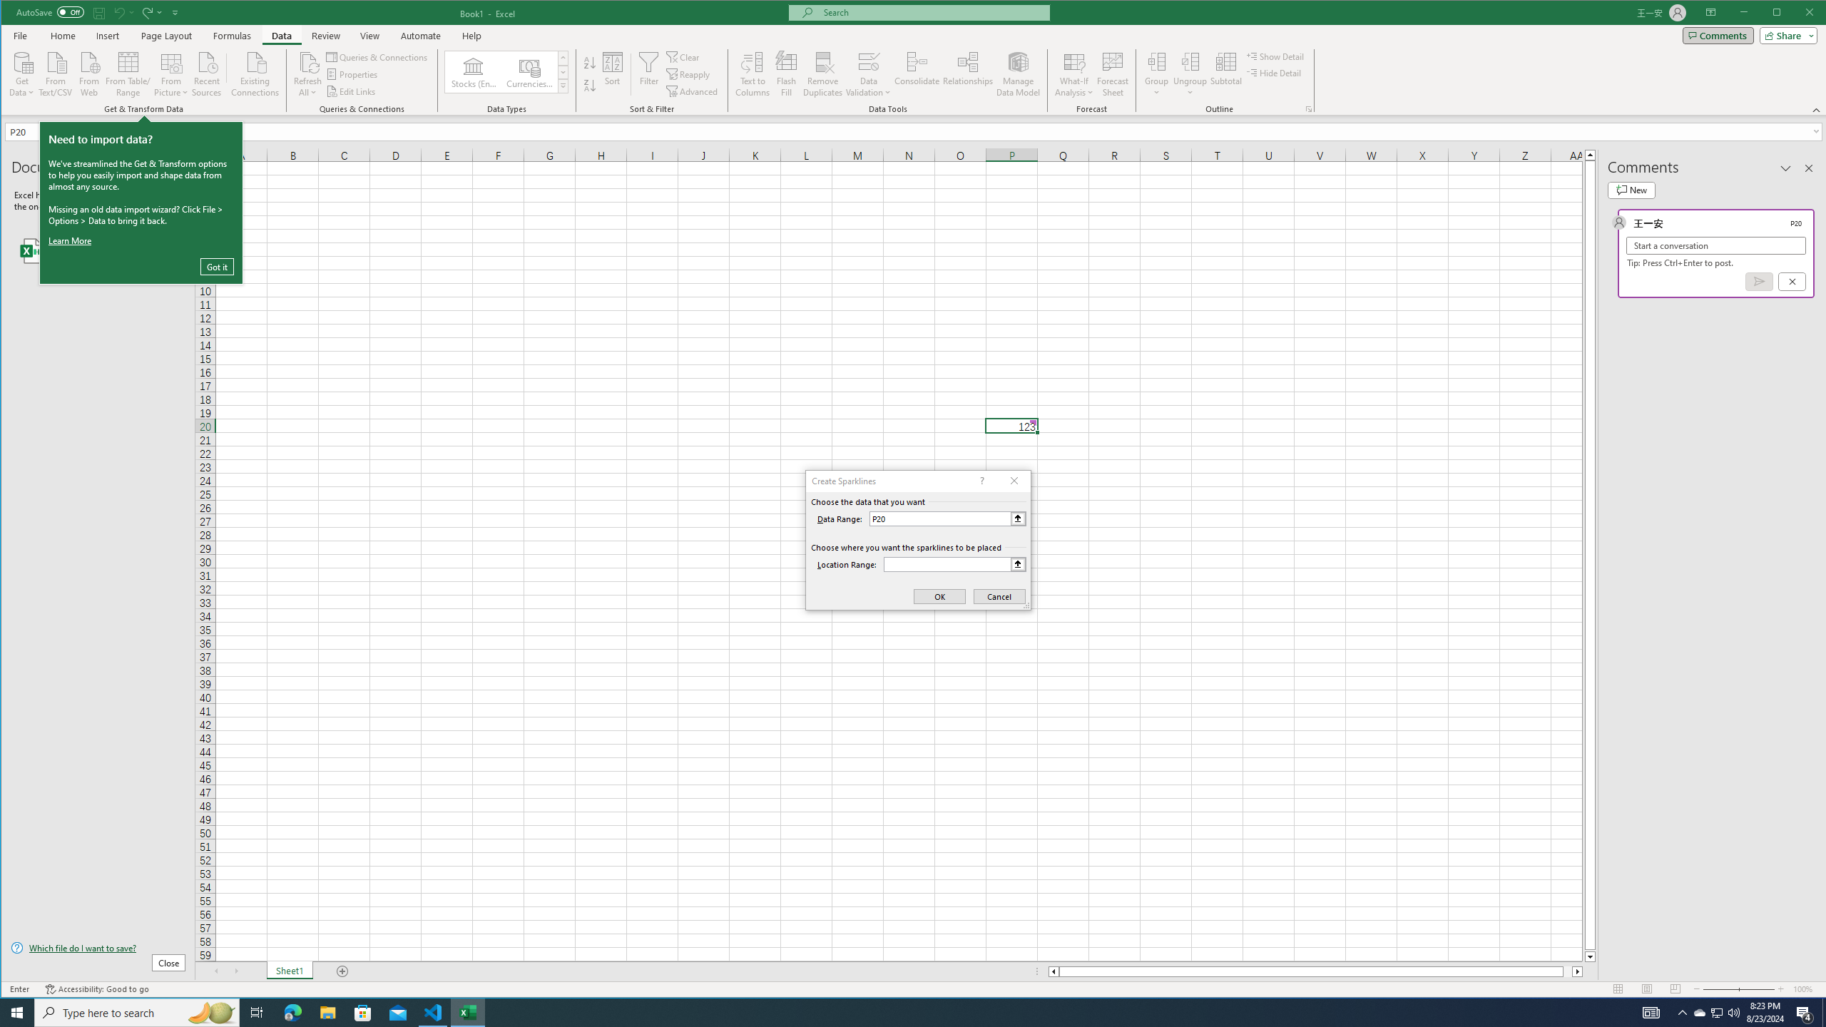 This screenshot has width=1826, height=1027. What do you see at coordinates (1190, 61) in the screenshot?
I see `Ungroup...` at bounding box center [1190, 61].